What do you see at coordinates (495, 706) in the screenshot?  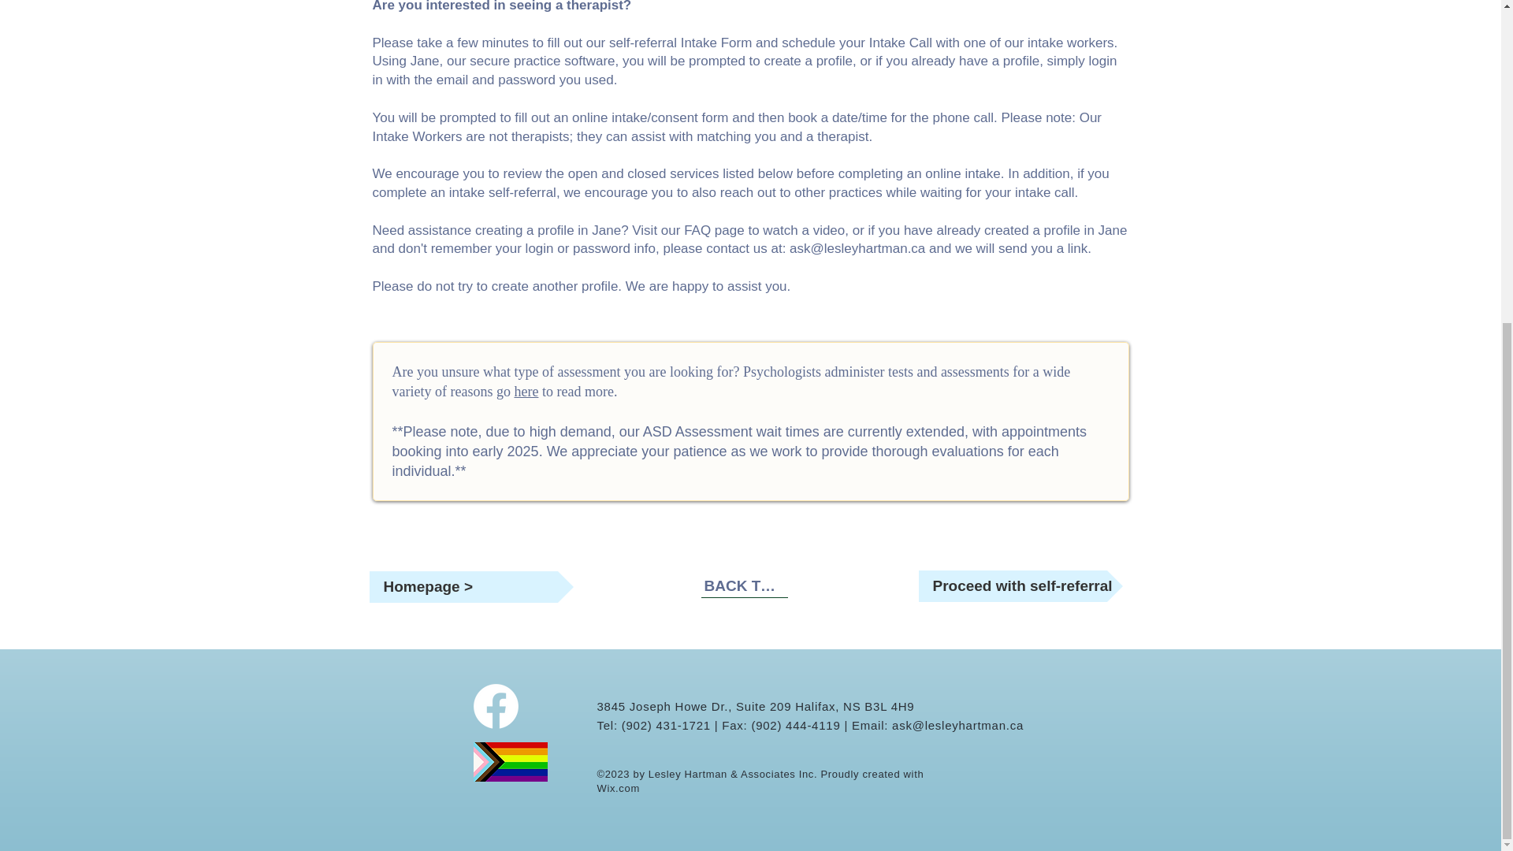 I see `Facebook Icon.png` at bounding box center [495, 706].